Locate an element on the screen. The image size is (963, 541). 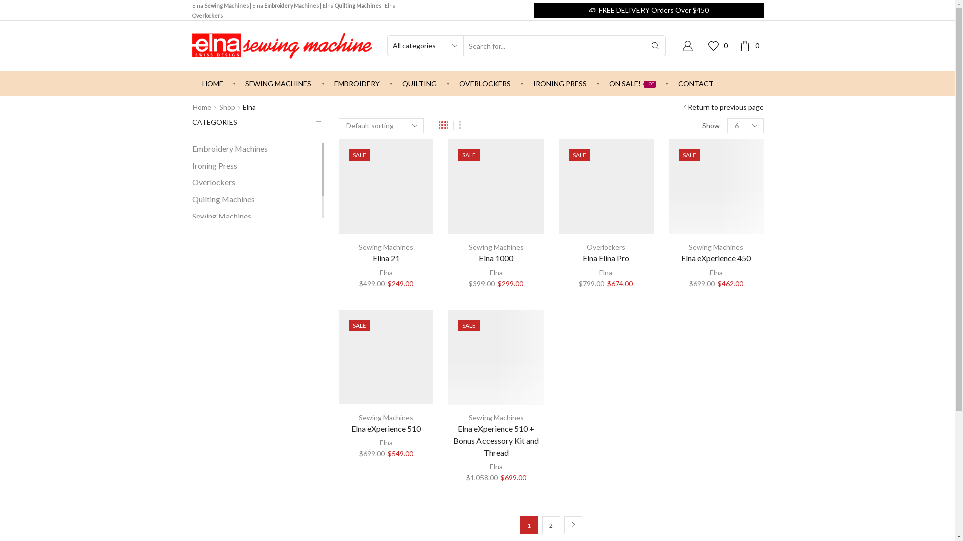
Elna Quilting Machines is located at coordinates (351, 5).